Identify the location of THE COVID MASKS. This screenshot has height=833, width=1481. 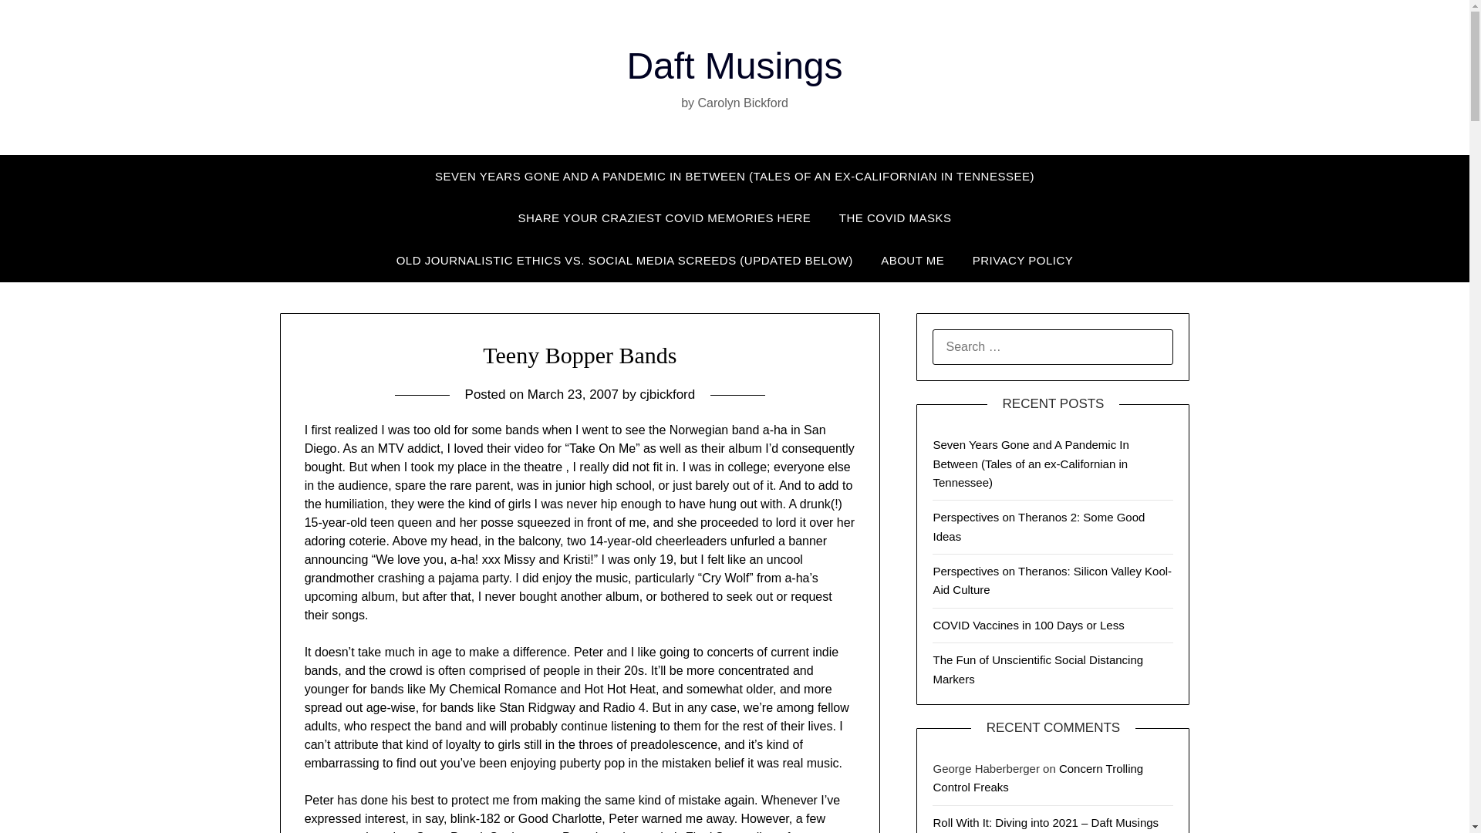
(895, 218).